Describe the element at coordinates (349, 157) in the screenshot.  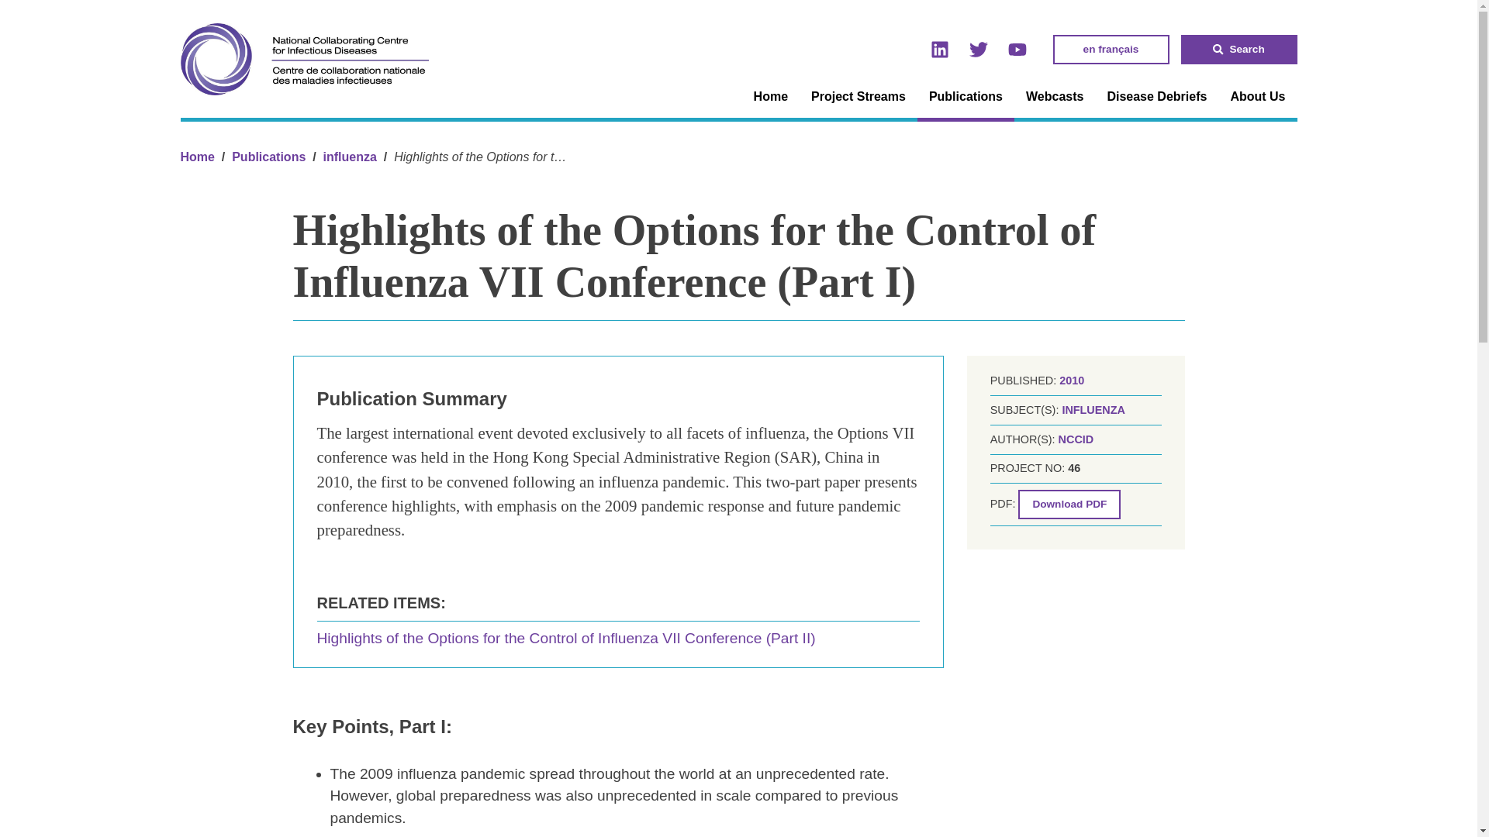
I see `influenza` at that location.